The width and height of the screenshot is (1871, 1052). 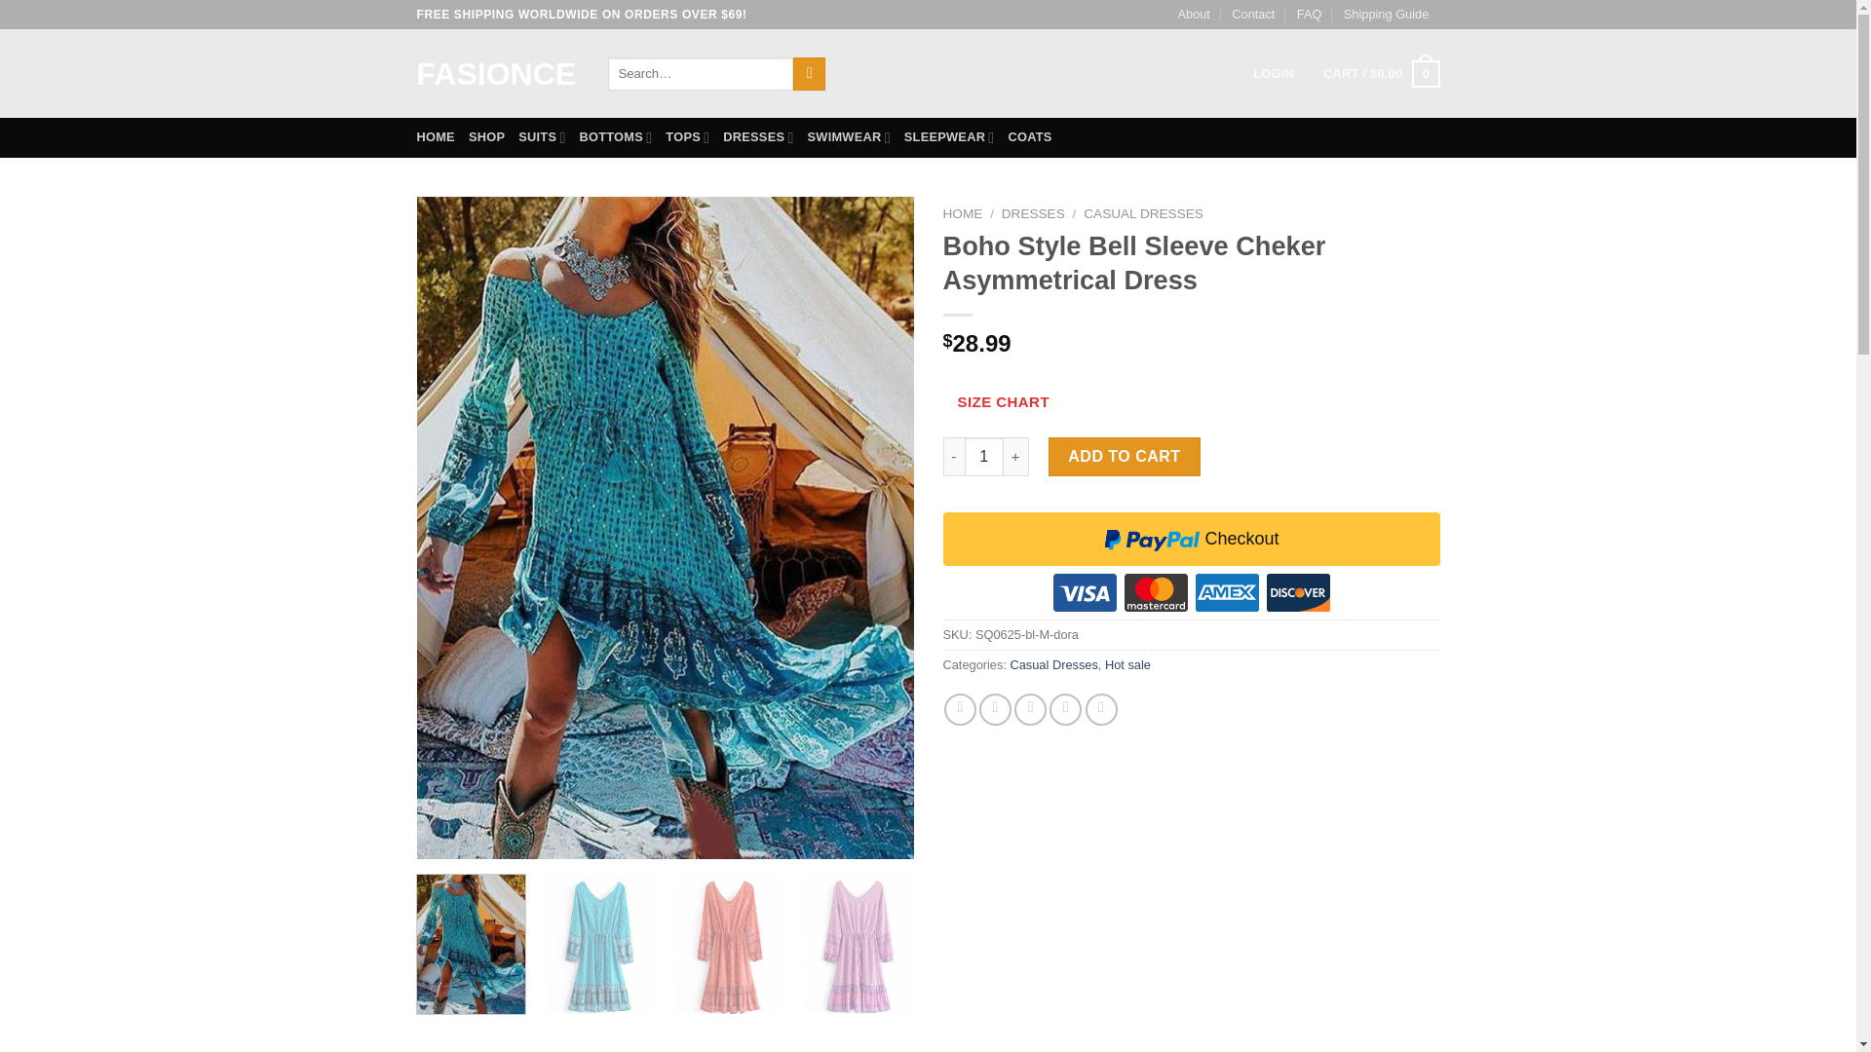 I want to click on 1, so click(x=984, y=457).